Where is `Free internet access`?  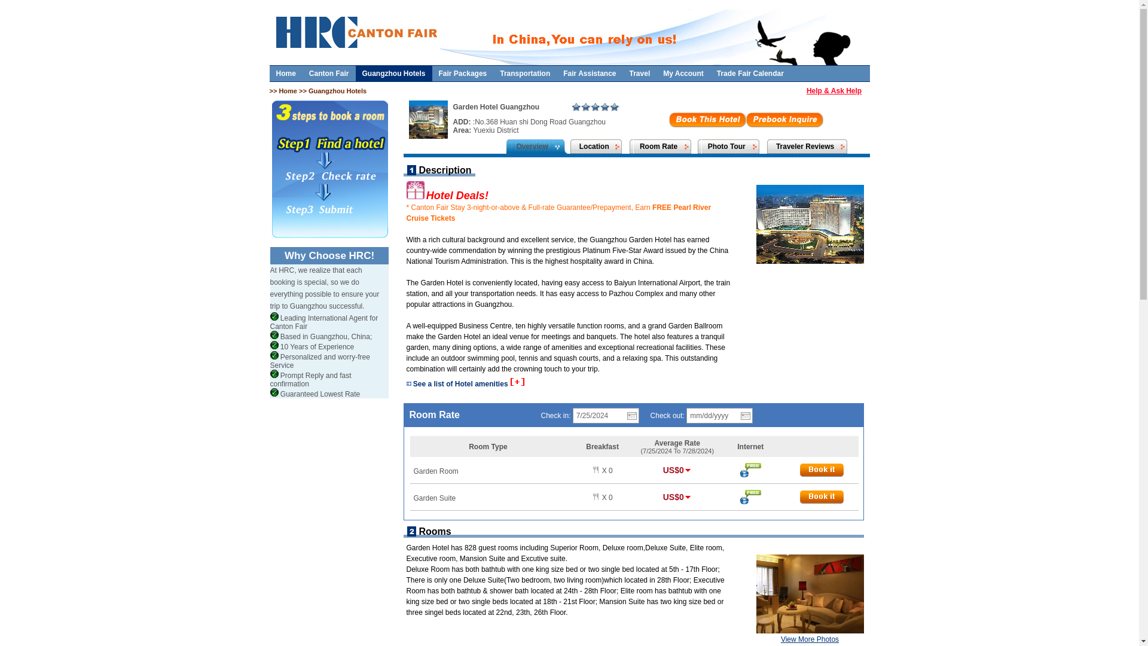 Free internet access is located at coordinates (750, 496).